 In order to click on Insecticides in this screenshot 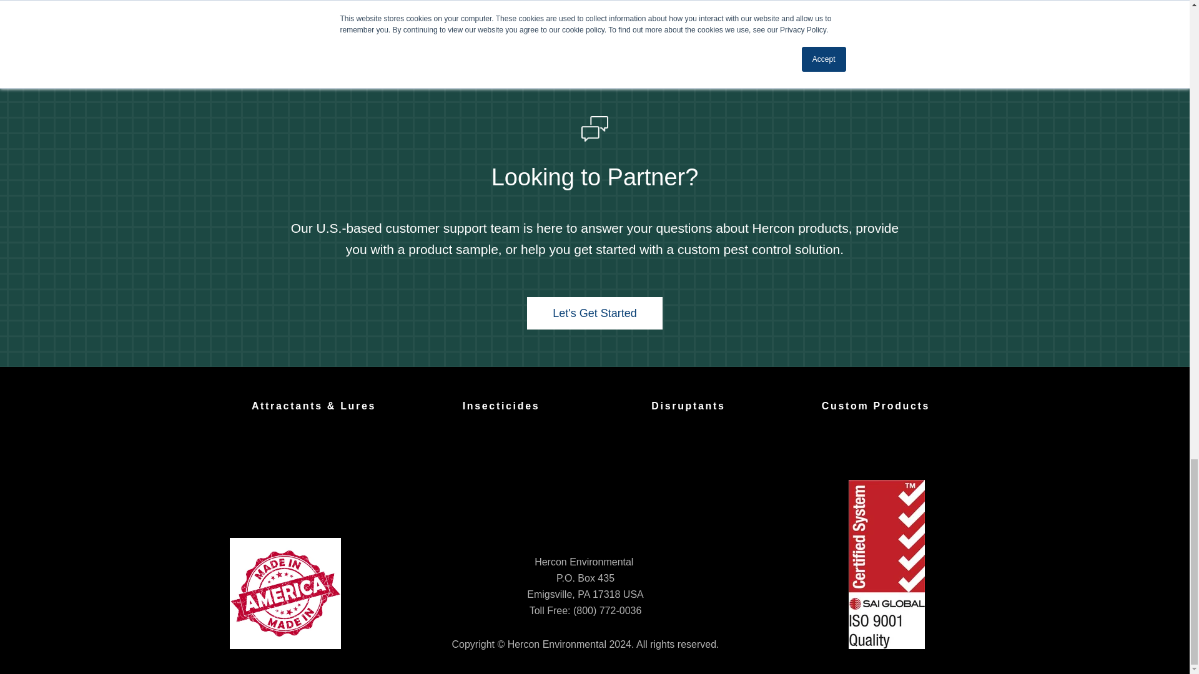, I will do `click(501, 406)`.